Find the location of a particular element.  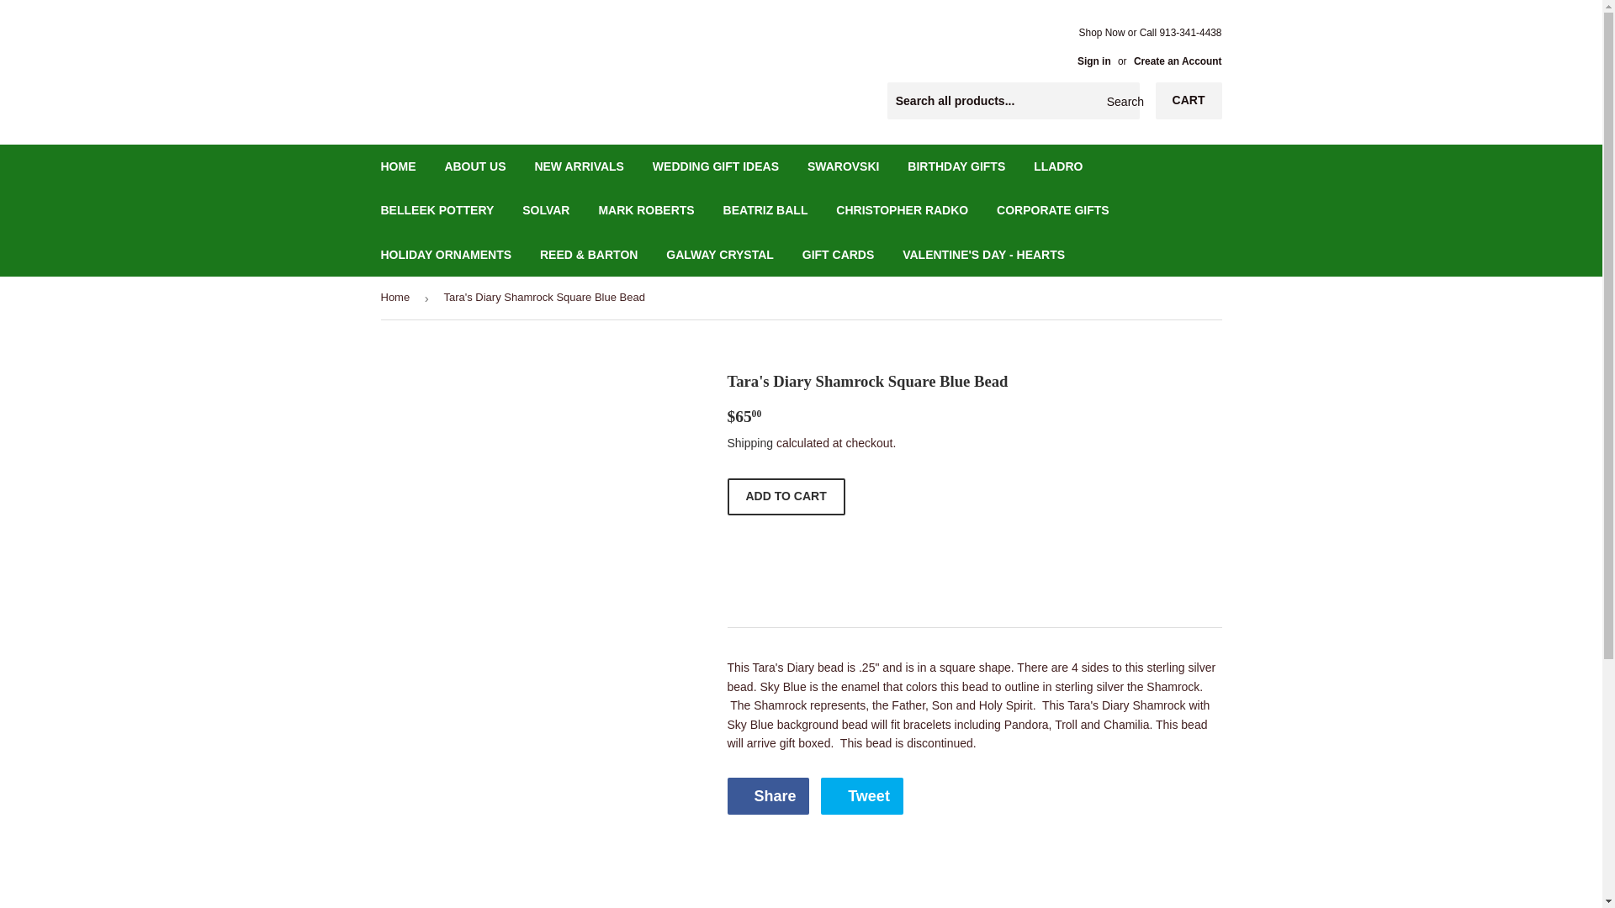

Share on Facebook is located at coordinates (767, 795).